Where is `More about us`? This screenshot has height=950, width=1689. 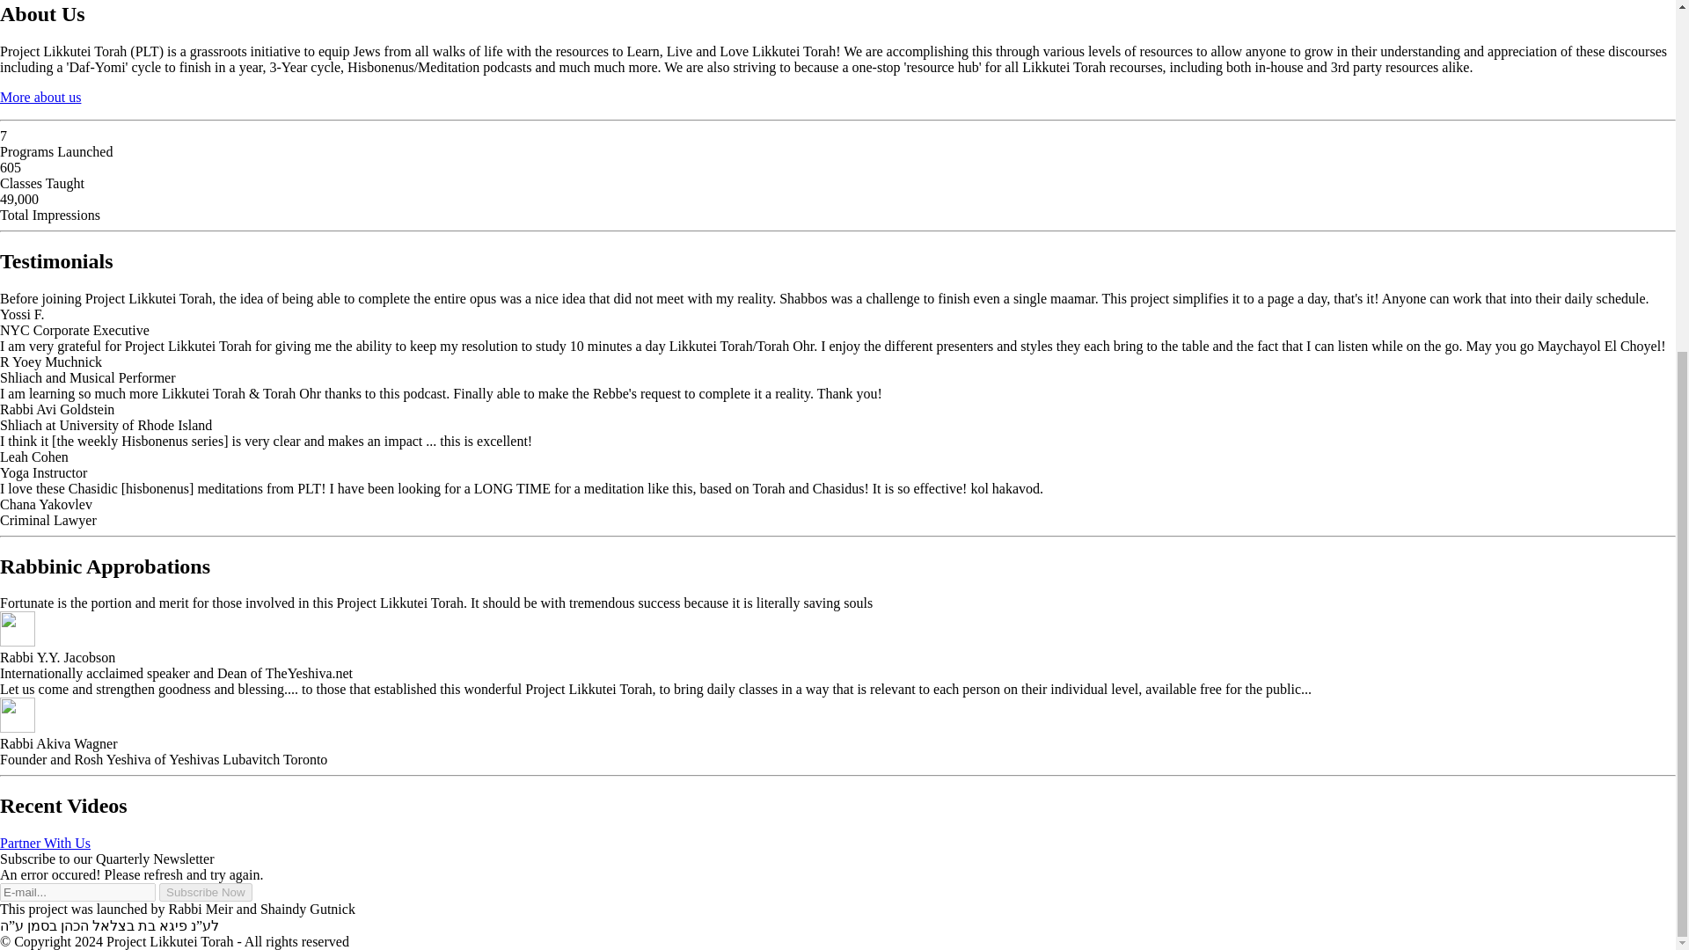 More about us is located at coordinates (40, 97).